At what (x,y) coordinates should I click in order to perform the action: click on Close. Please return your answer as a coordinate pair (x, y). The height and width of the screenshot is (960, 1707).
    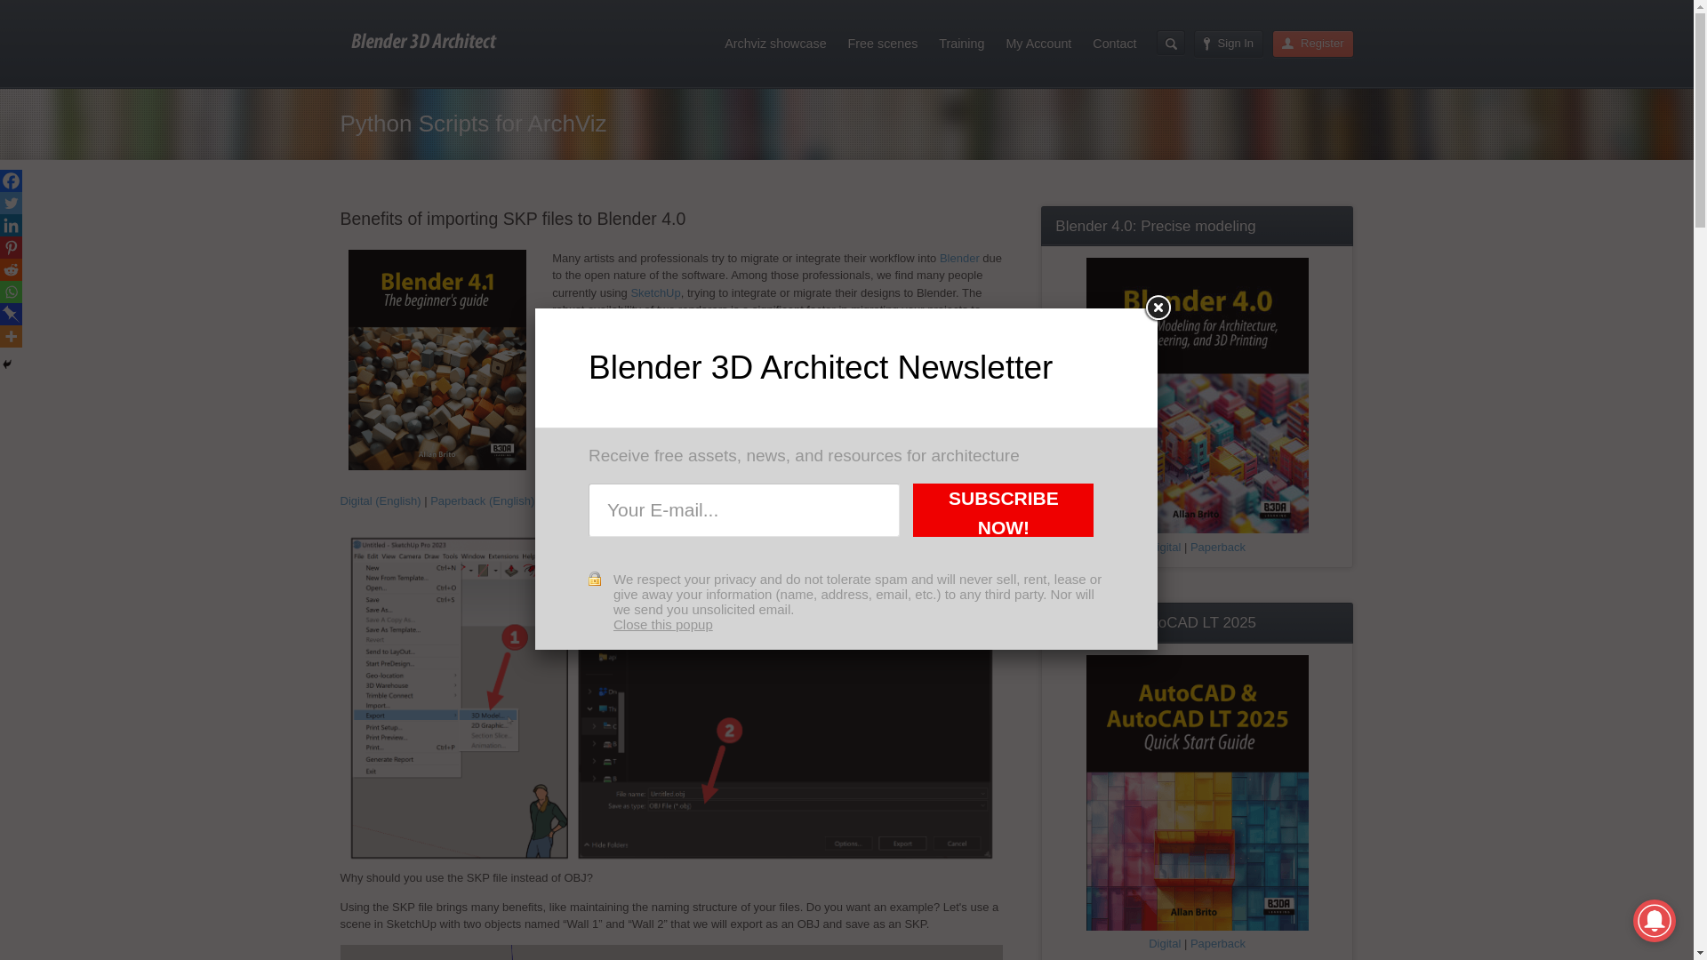
    Looking at the image, I should click on (1158, 308).